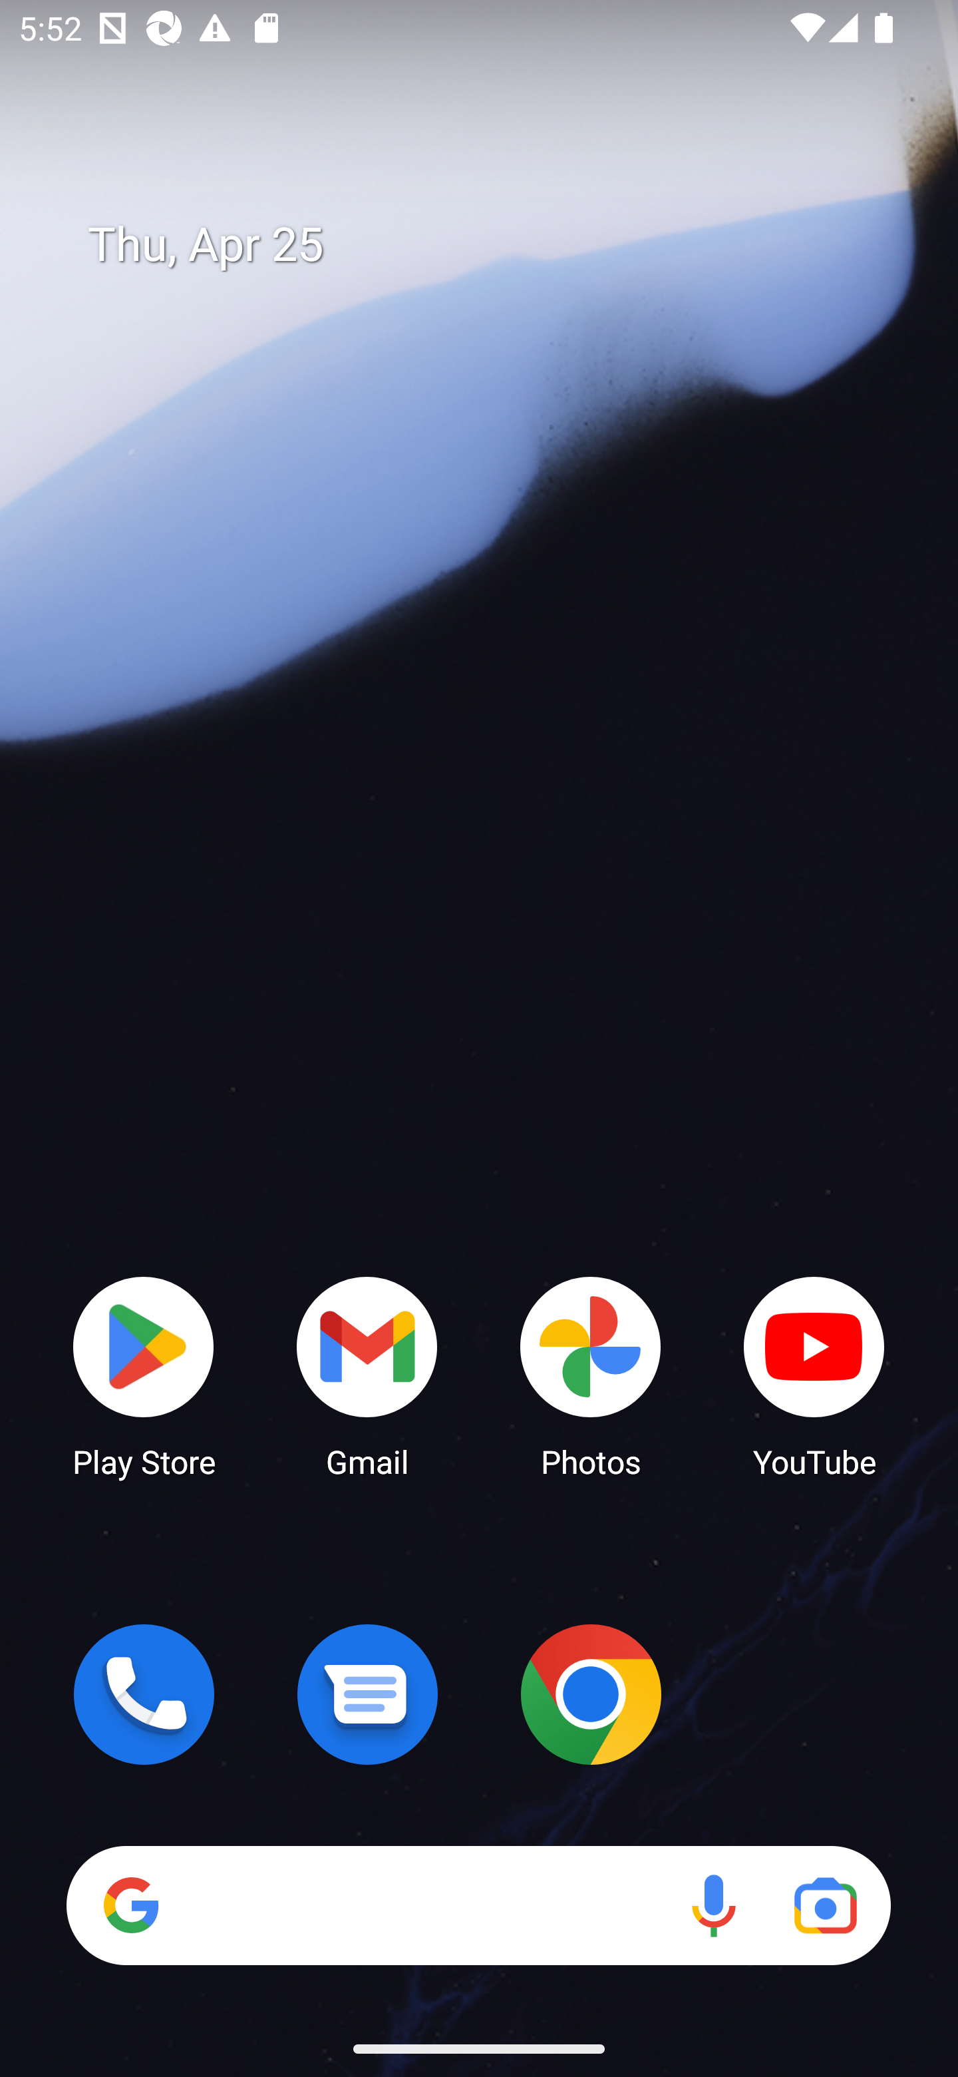 The height and width of the screenshot is (2077, 958). I want to click on YouTube, so click(814, 1375).